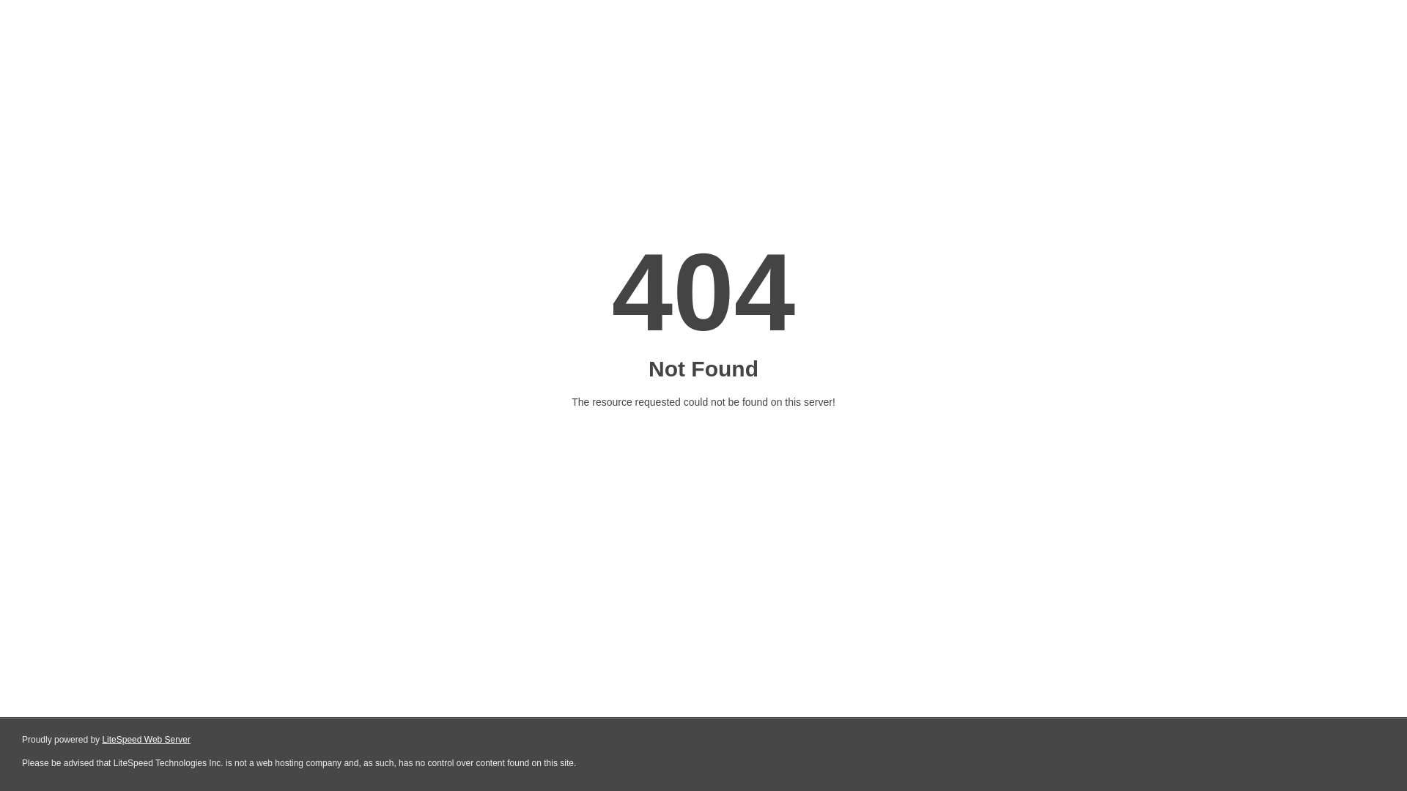 Image resolution: width=1407 pixels, height=791 pixels. What do you see at coordinates (147, 740) in the screenshot?
I see `LiteSpeed Web Server` at bounding box center [147, 740].